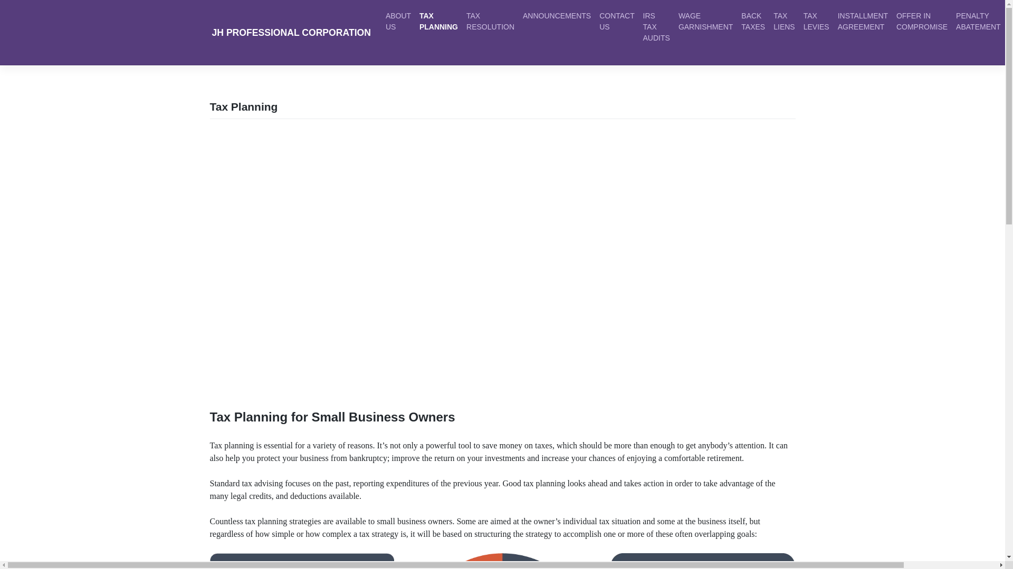  I want to click on TAX LEVIES, so click(816, 21).